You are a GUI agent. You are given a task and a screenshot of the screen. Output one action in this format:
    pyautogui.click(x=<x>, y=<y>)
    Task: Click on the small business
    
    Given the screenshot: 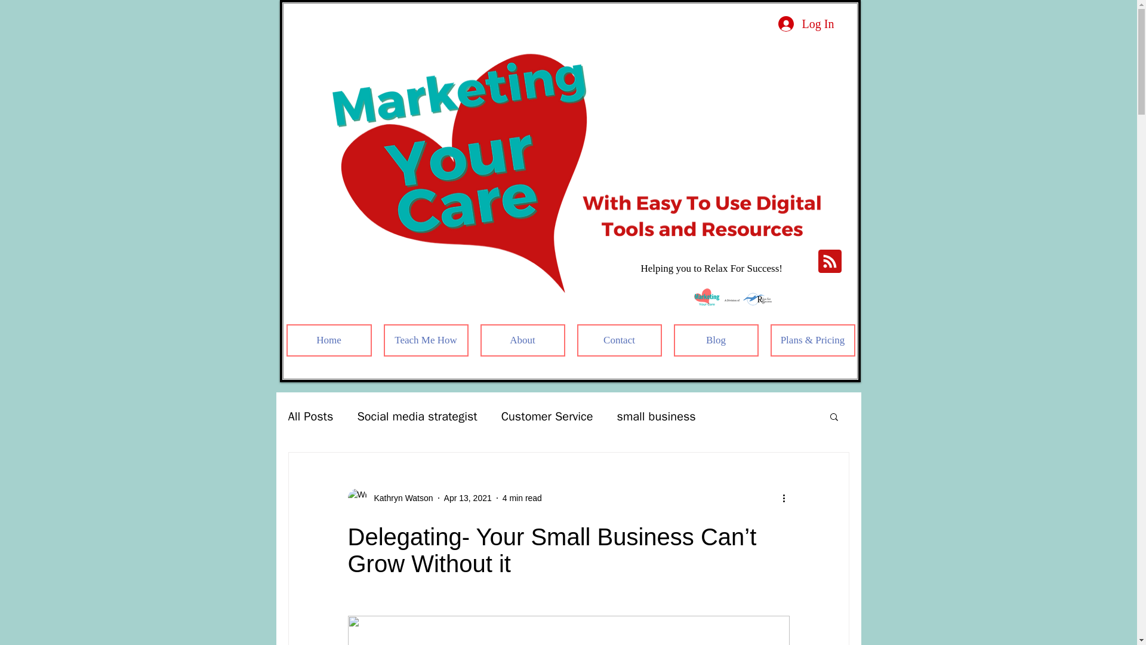 What is the action you would take?
    pyautogui.click(x=655, y=416)
    